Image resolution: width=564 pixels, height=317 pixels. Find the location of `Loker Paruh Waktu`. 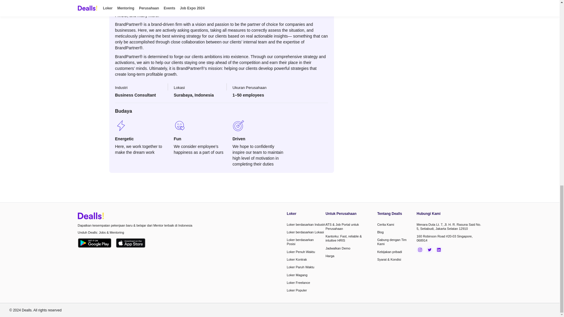

Loker Paruh Waktu is located at coordinates (298, 282).